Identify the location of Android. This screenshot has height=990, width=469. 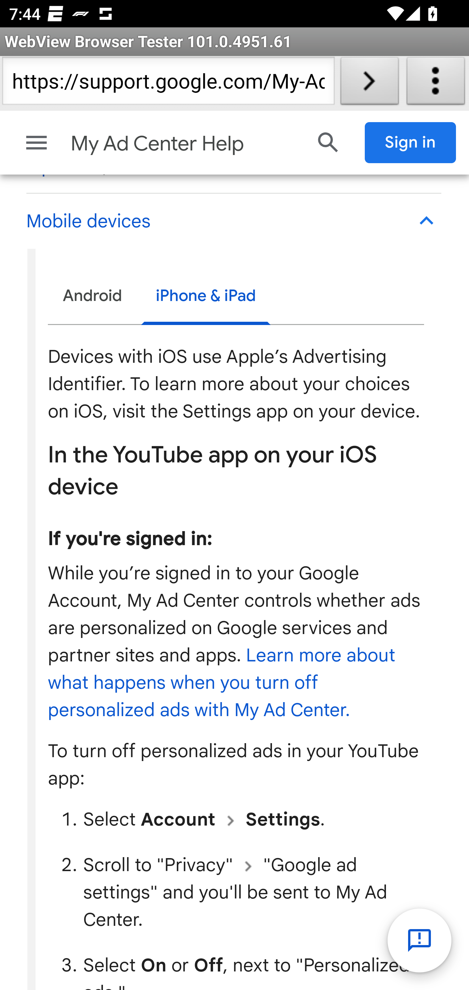
(92, 296).